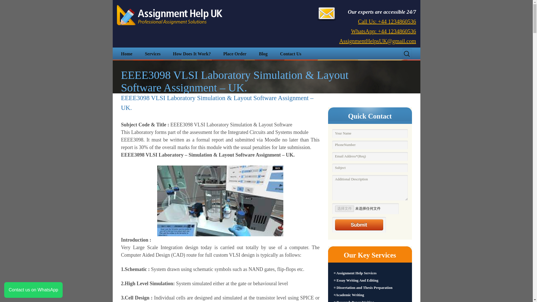 This screenshot has width=537, height=302. Describe the element at coordinates (126, 54) in the screenshot. I see `Home` at that location.